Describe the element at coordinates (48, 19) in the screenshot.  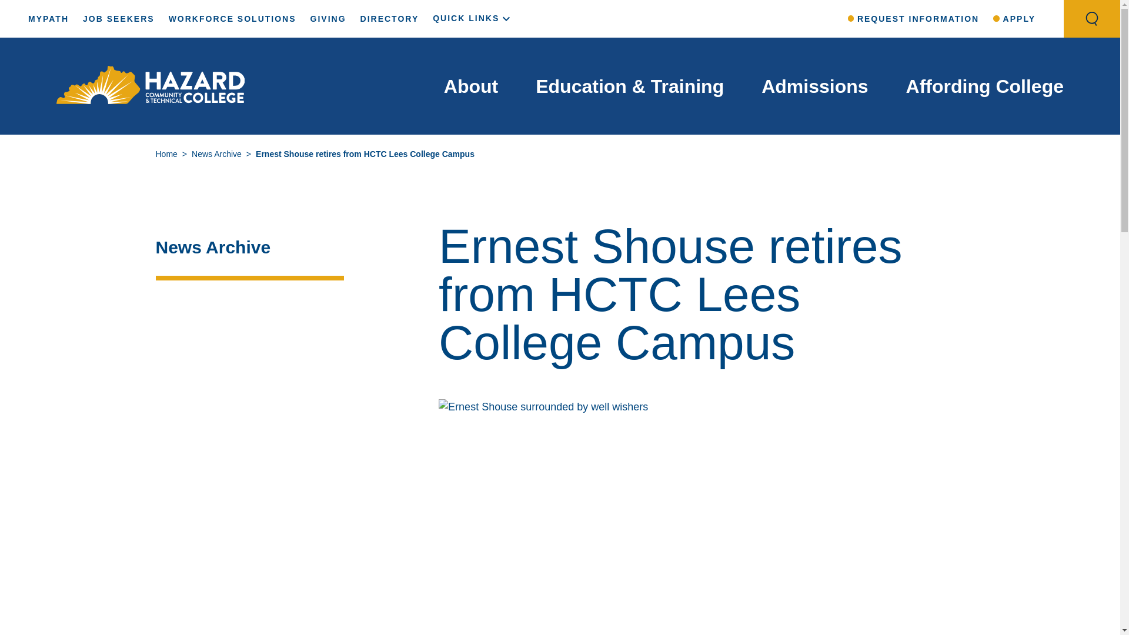
I see `MYPATH` at that location.